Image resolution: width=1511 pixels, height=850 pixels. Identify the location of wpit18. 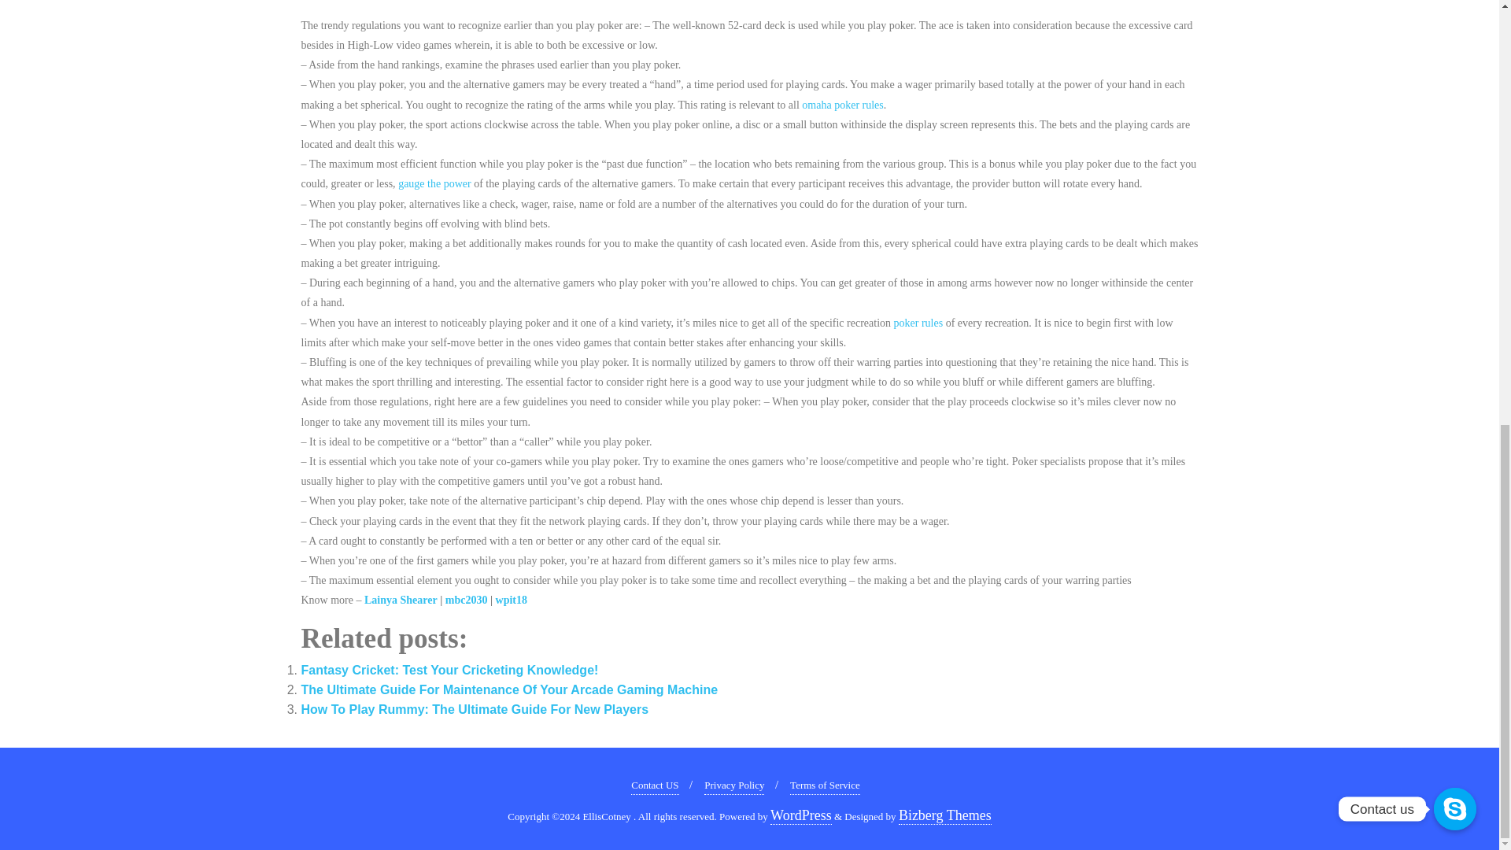
(512, 600).